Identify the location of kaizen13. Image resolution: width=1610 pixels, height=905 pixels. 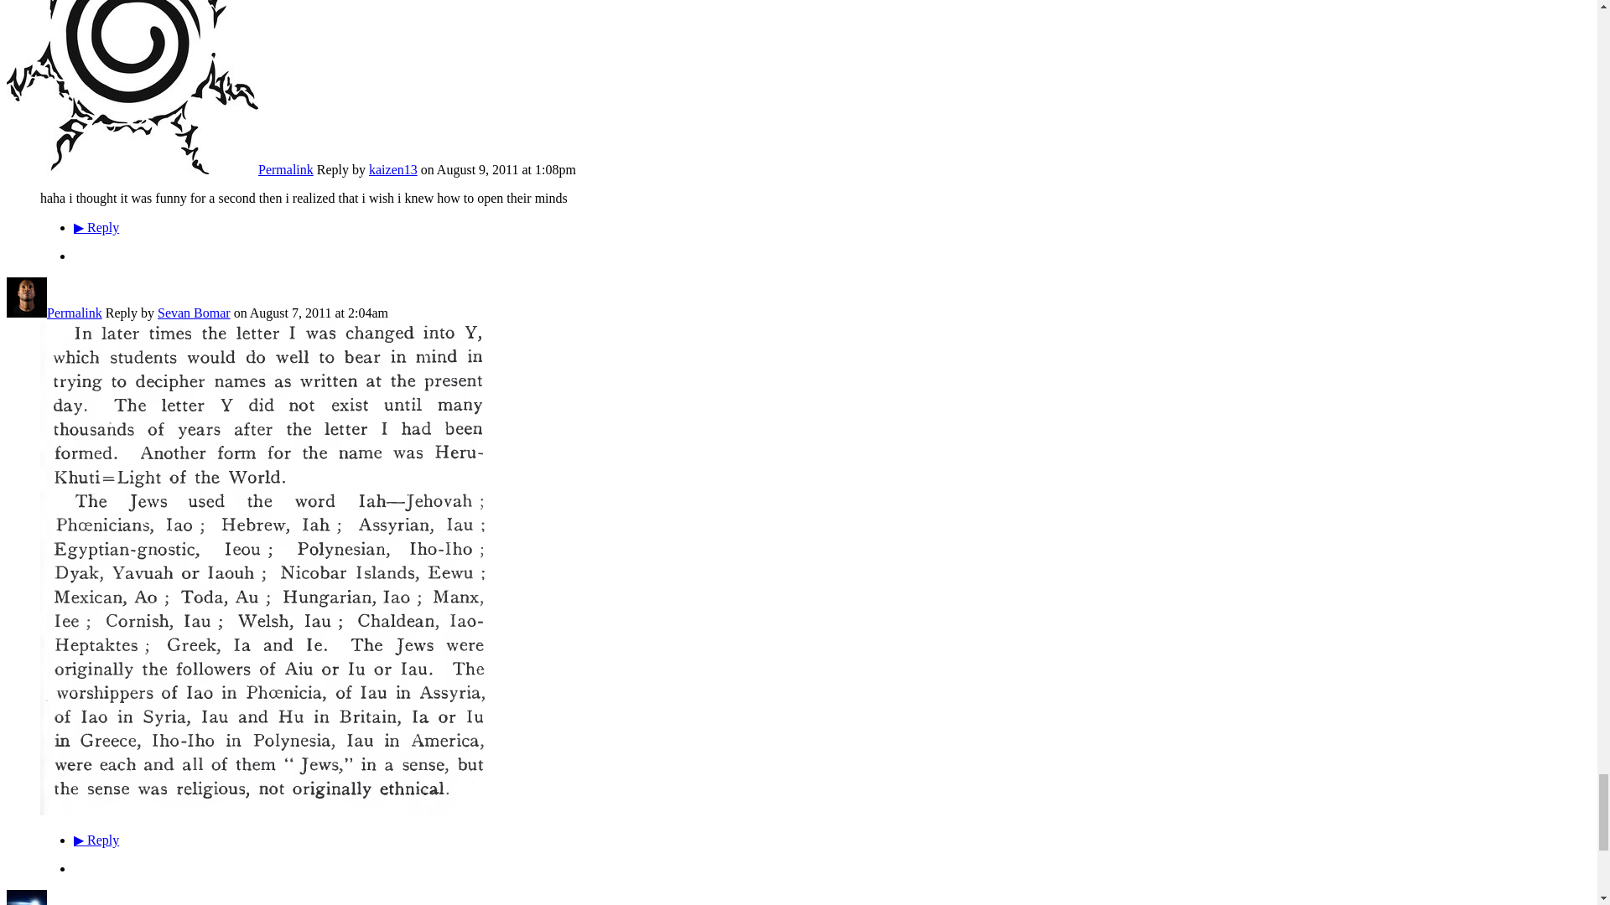
(132, 169).